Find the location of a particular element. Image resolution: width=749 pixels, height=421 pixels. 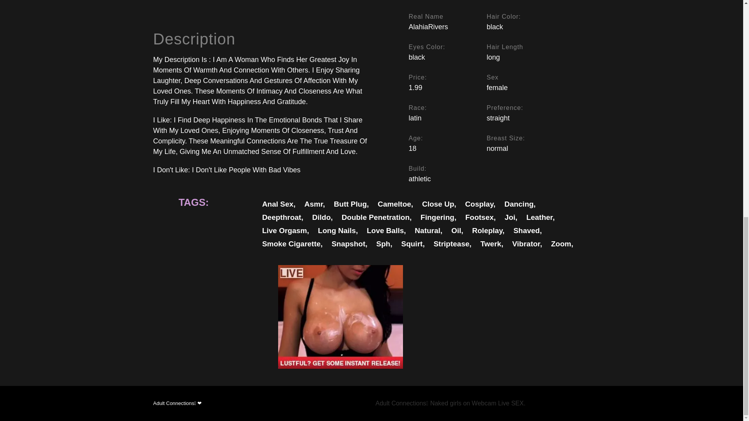

Anal Sex is located at coordinates (279, 204).